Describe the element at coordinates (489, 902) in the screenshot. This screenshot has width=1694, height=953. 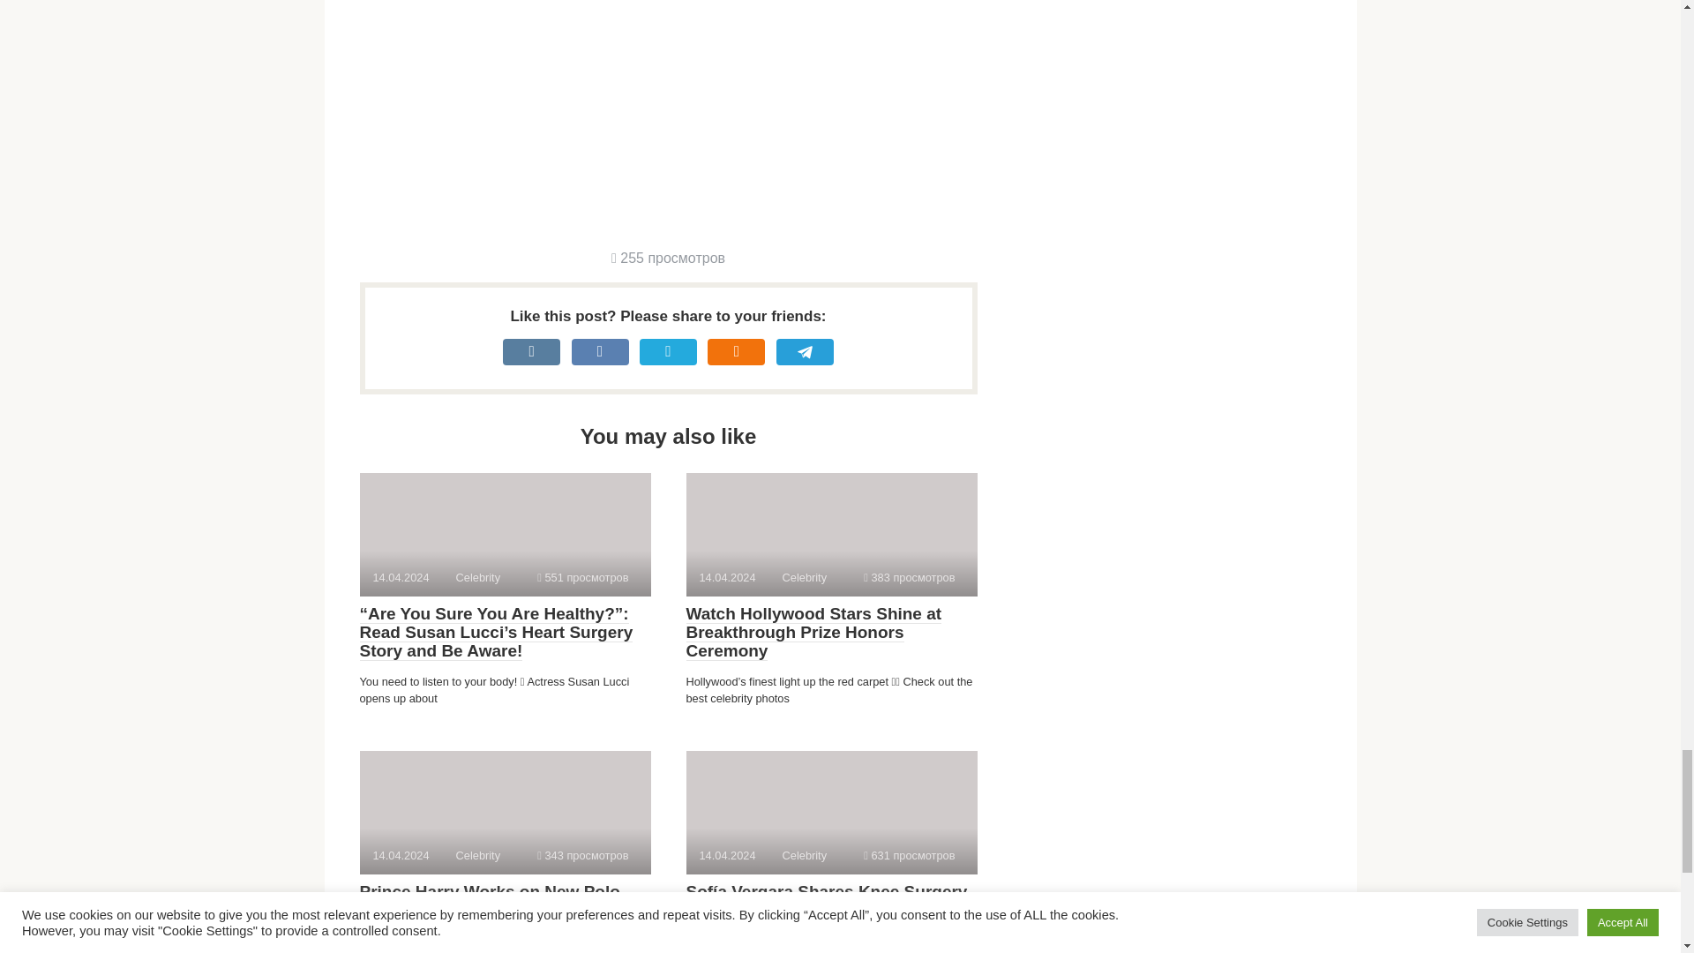
I see `Prince Harry Works on New Polo Series for Netflix` at that location.